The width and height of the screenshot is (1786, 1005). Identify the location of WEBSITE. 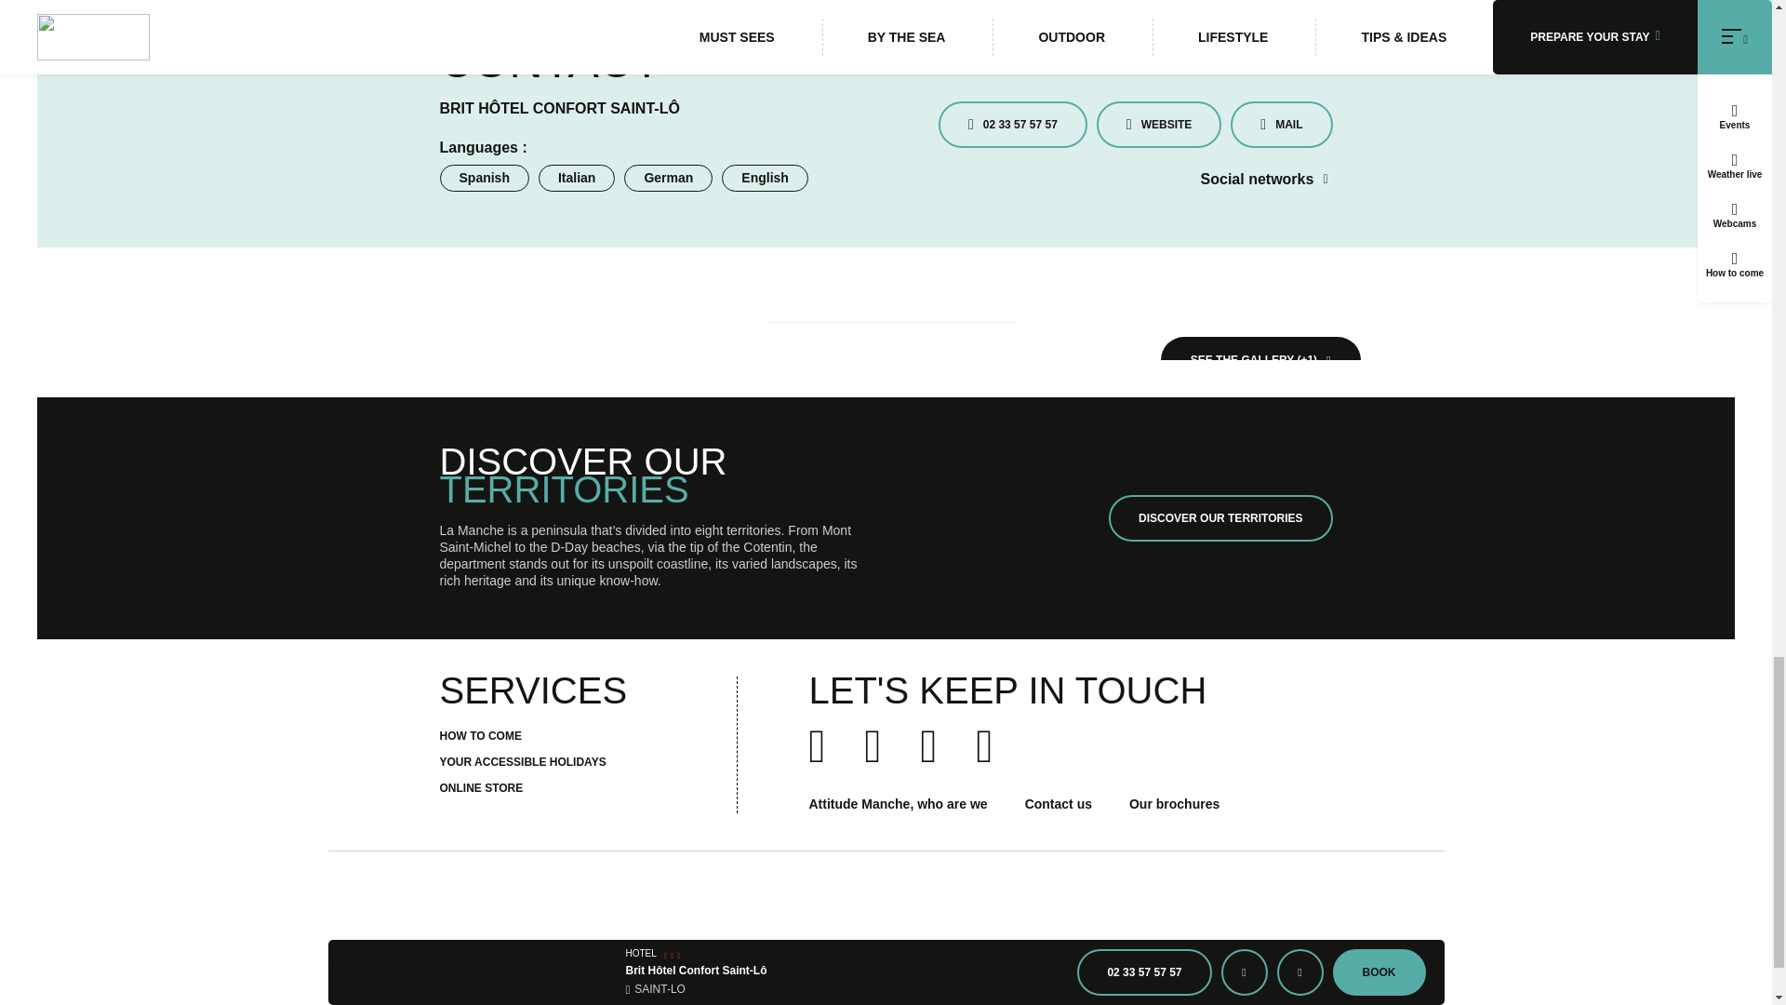
(1159, 125).